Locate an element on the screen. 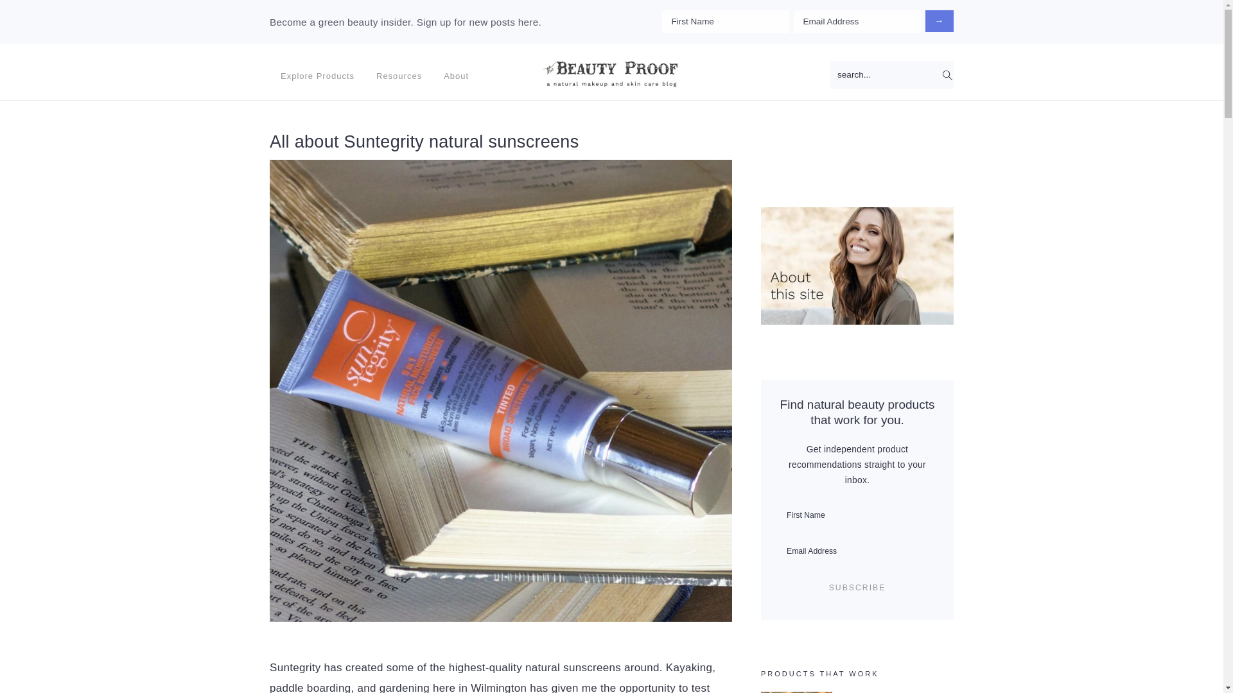 This screenshot has height=693, width=1233. Subscribe is located at coordinates (857, 588).